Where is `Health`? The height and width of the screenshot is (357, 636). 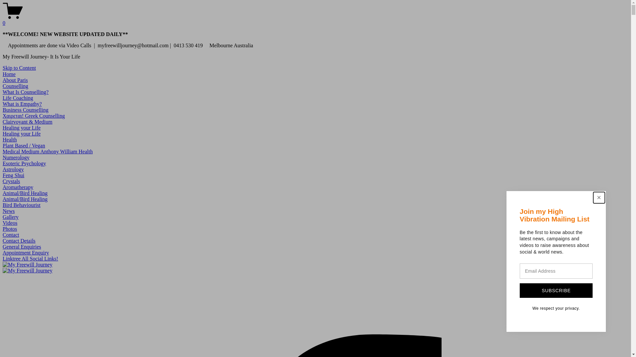
Health is located at coordinates (10, 139).